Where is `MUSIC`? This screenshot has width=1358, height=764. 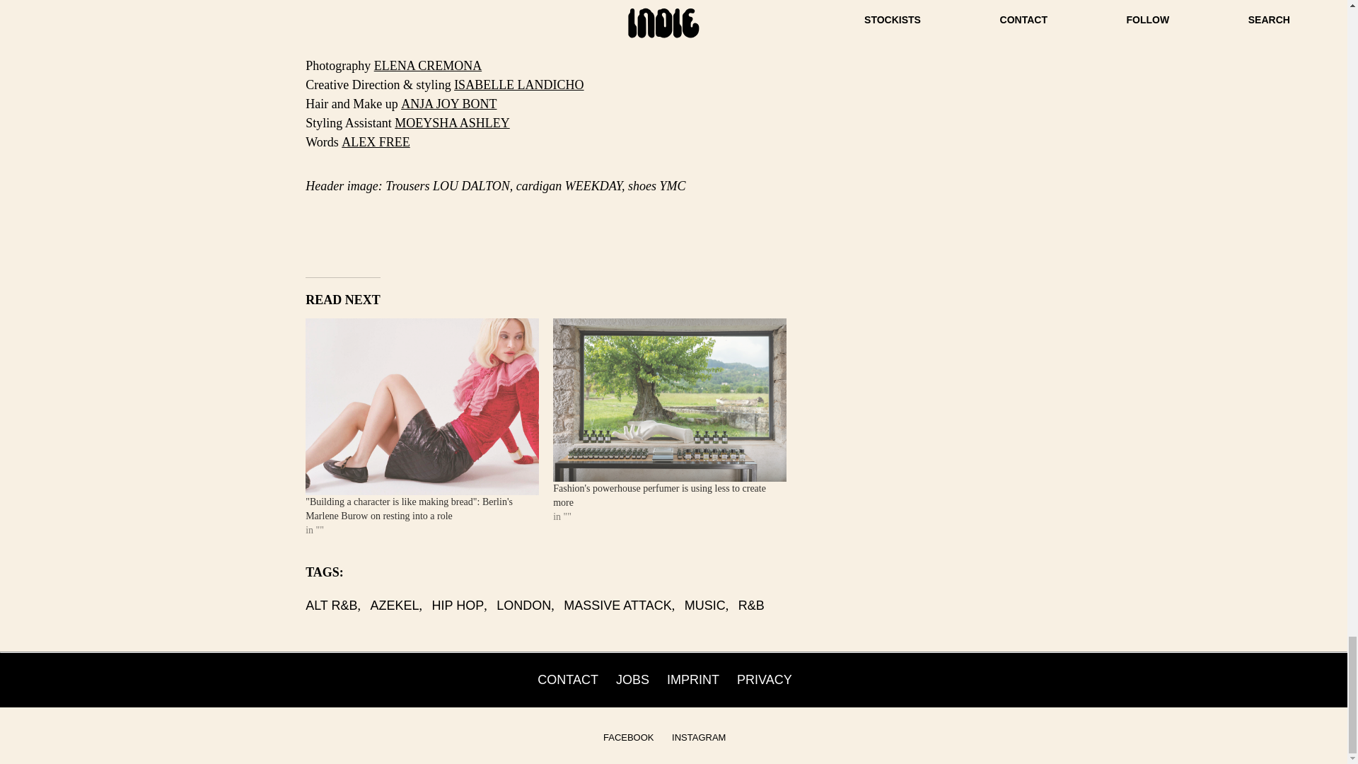
MUSIC is located at coordinates (704, 606).